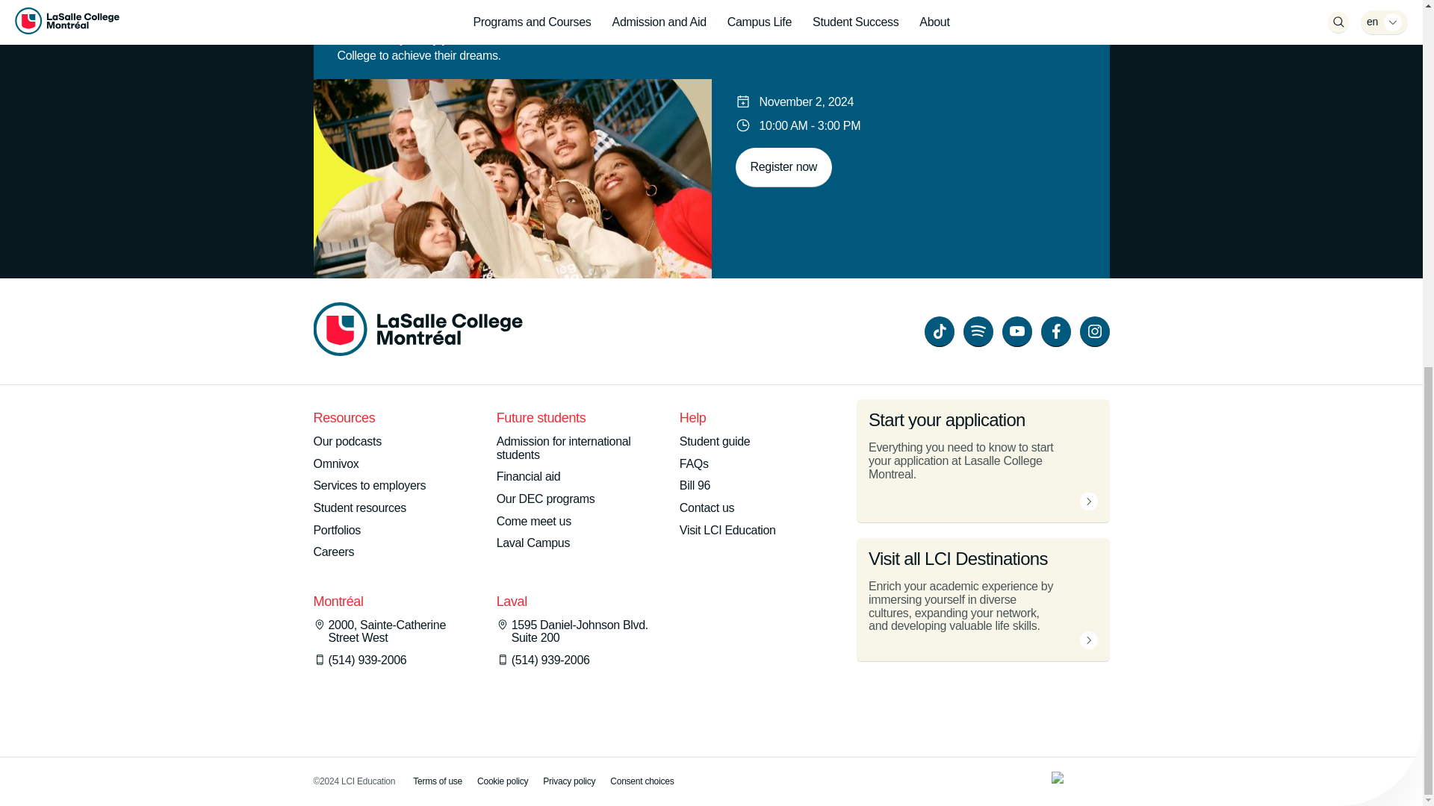 The width and height of the screenshot is (1434, 806). I want to click on Home, so click(418, 331).